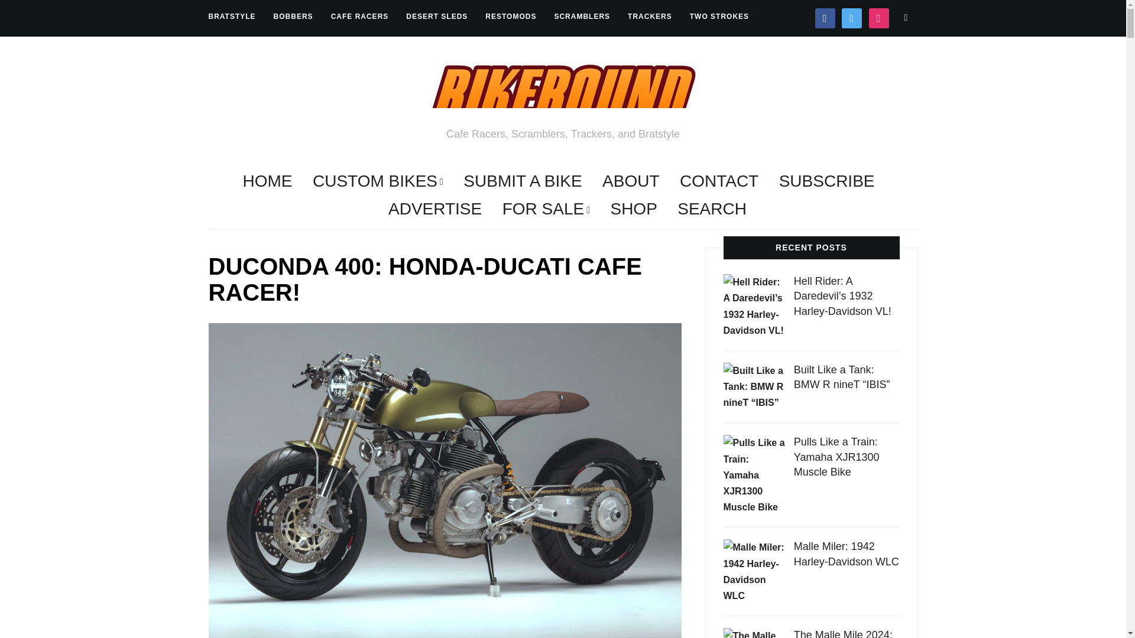 The width and height of the screenshot is (1135, 638). I want to click on BRATSTYLE, so click(232, 17).